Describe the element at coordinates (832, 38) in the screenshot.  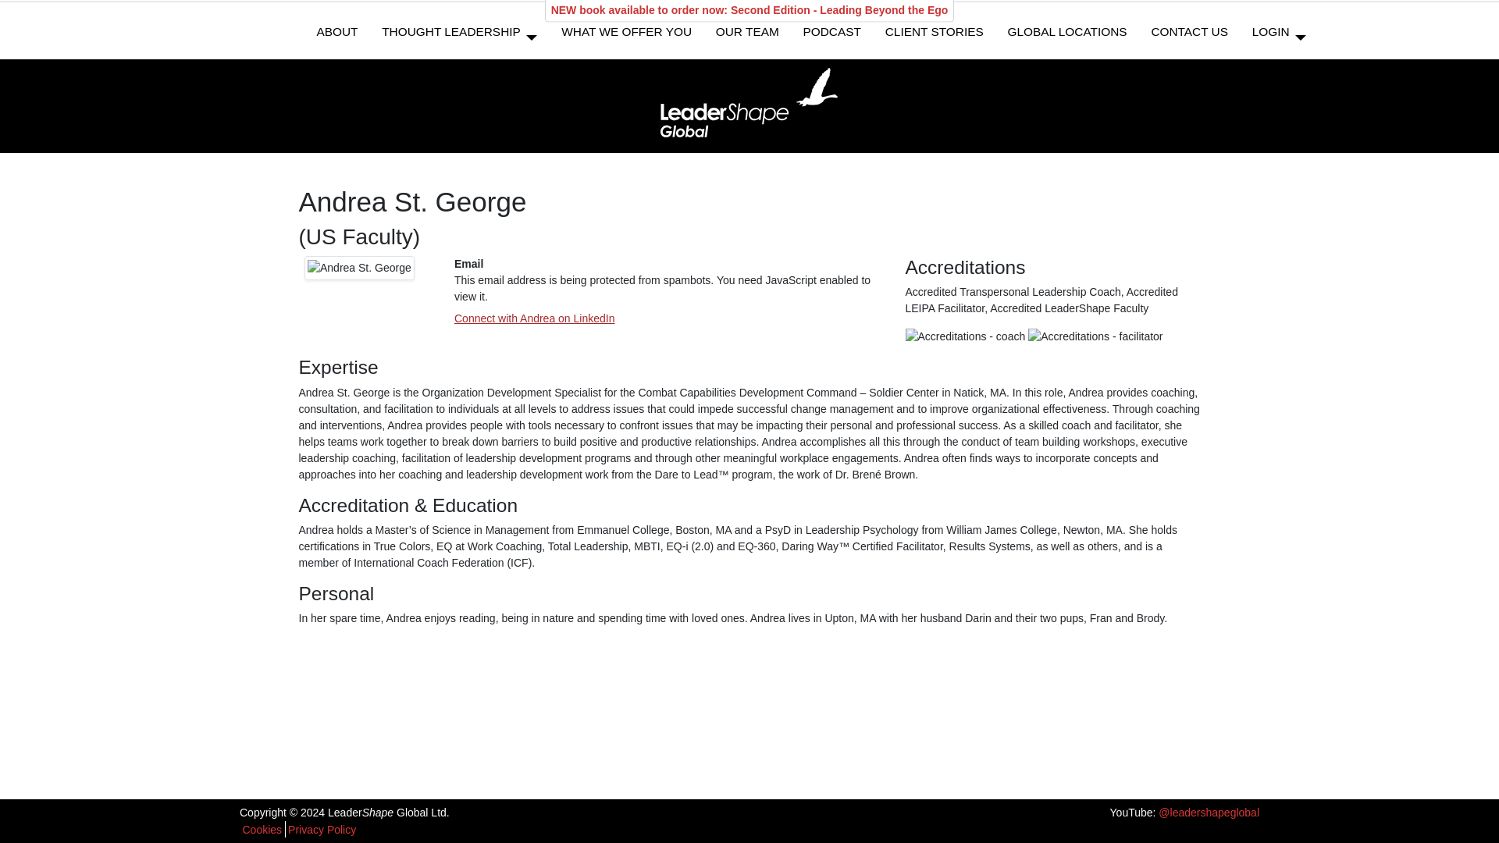
I see `PODCAST` at that location.